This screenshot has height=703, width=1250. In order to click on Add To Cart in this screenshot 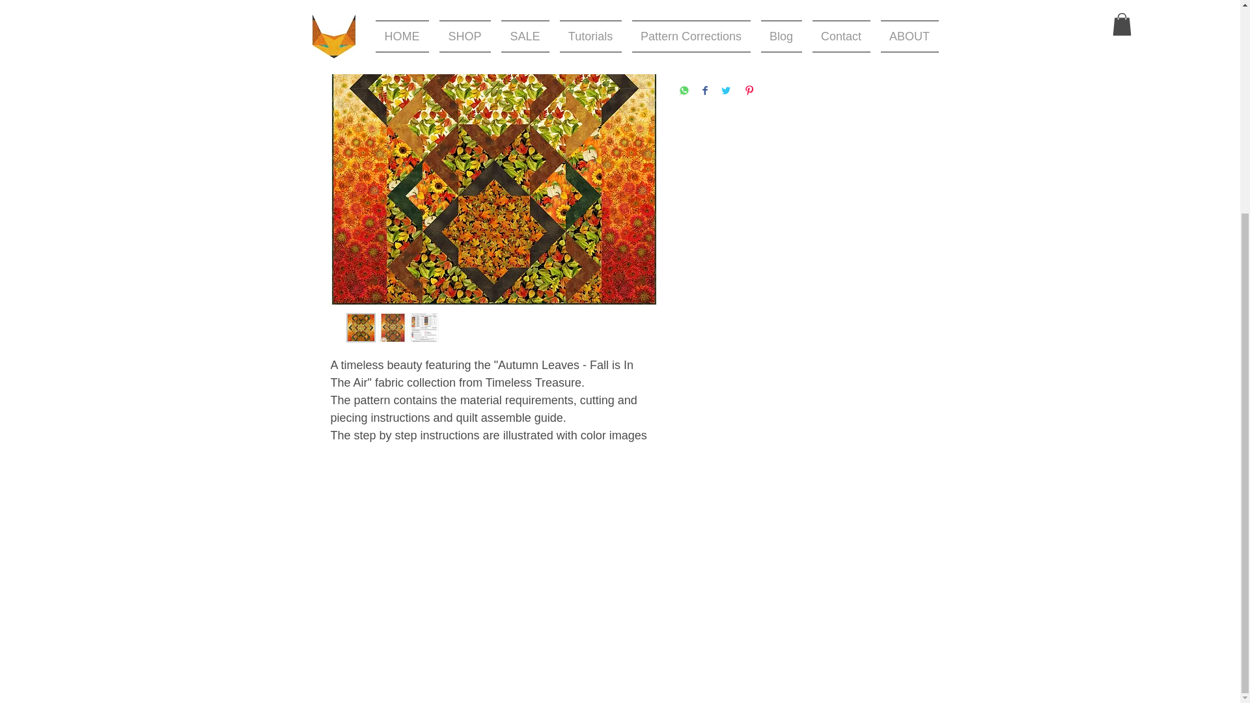, I will do `click(794, 42)`.